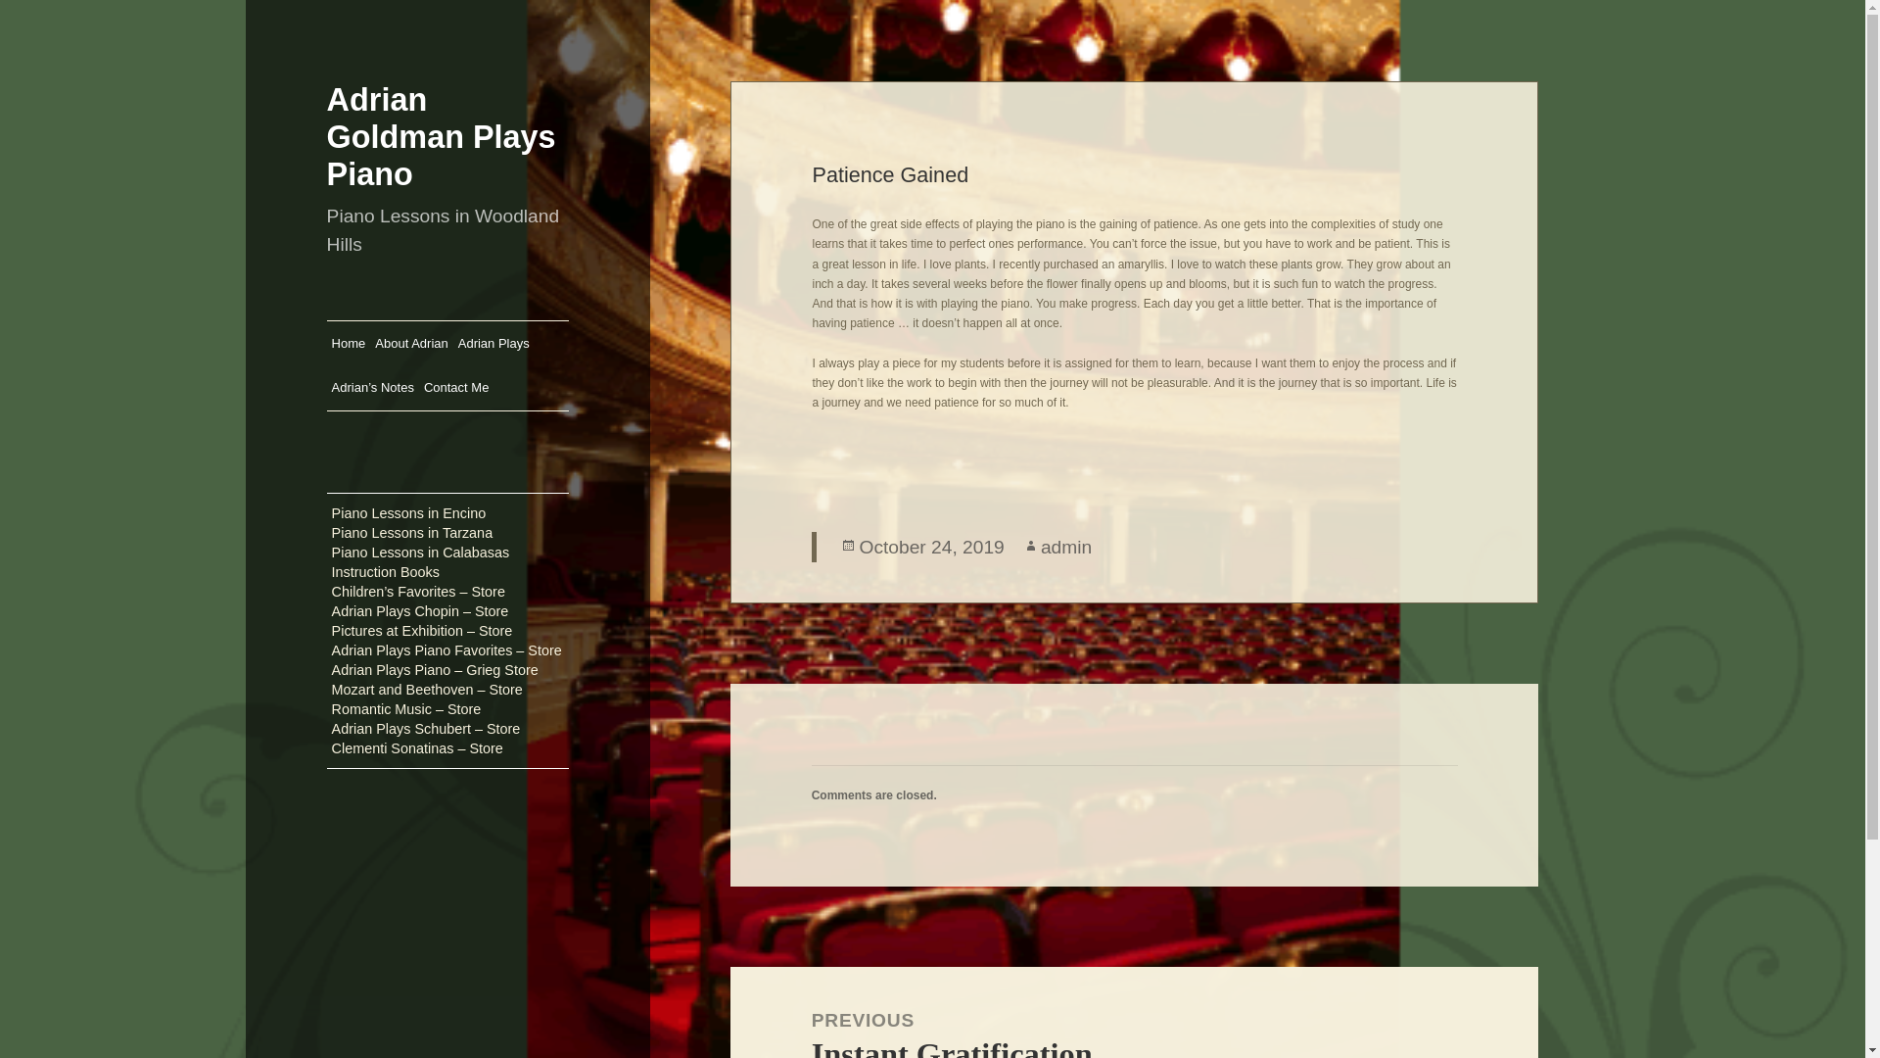 The width and height of the screenshot is (1880, 1058). I want to click on Contact Me, so click(456, 388).